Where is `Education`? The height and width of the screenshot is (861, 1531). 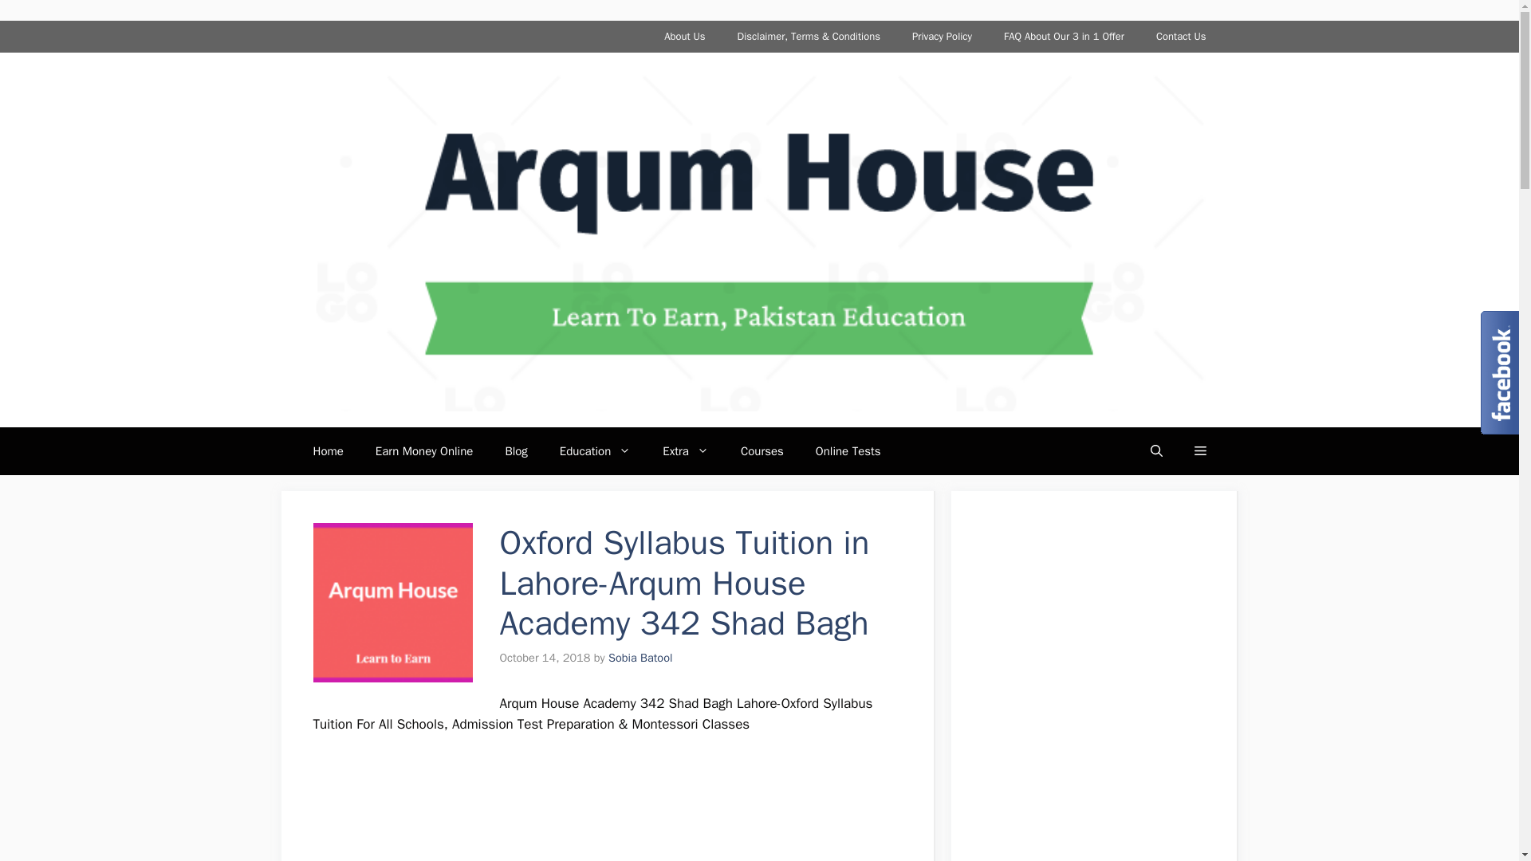 Education is located at coordinates (595, 451).